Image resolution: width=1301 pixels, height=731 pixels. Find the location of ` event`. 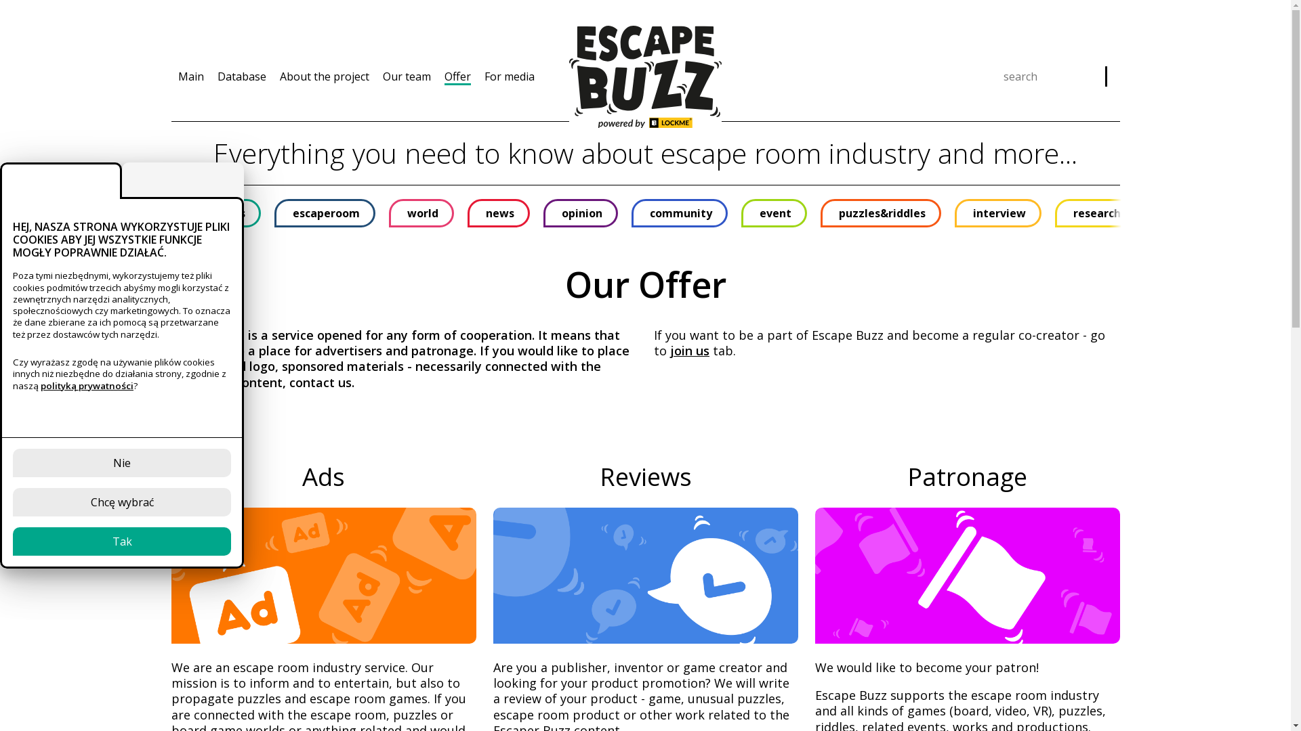

 event is located at coordinates (774, 213).